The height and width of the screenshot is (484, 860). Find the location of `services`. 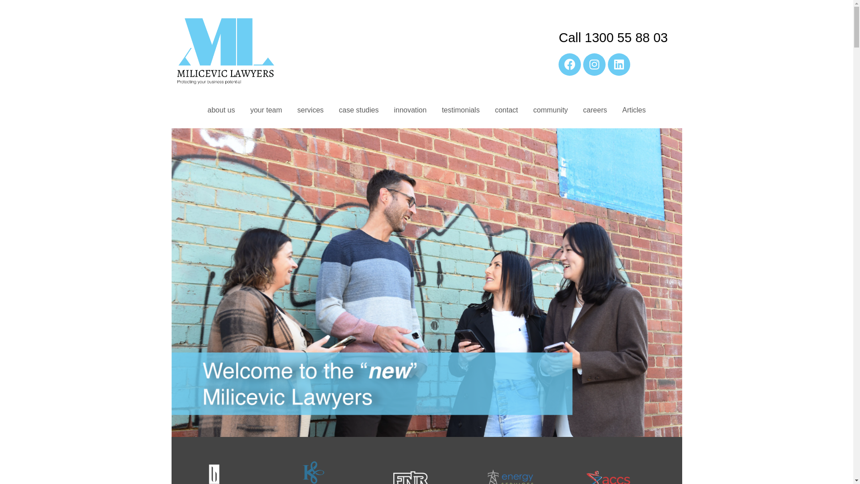

services is located at coordinates (311, 111).